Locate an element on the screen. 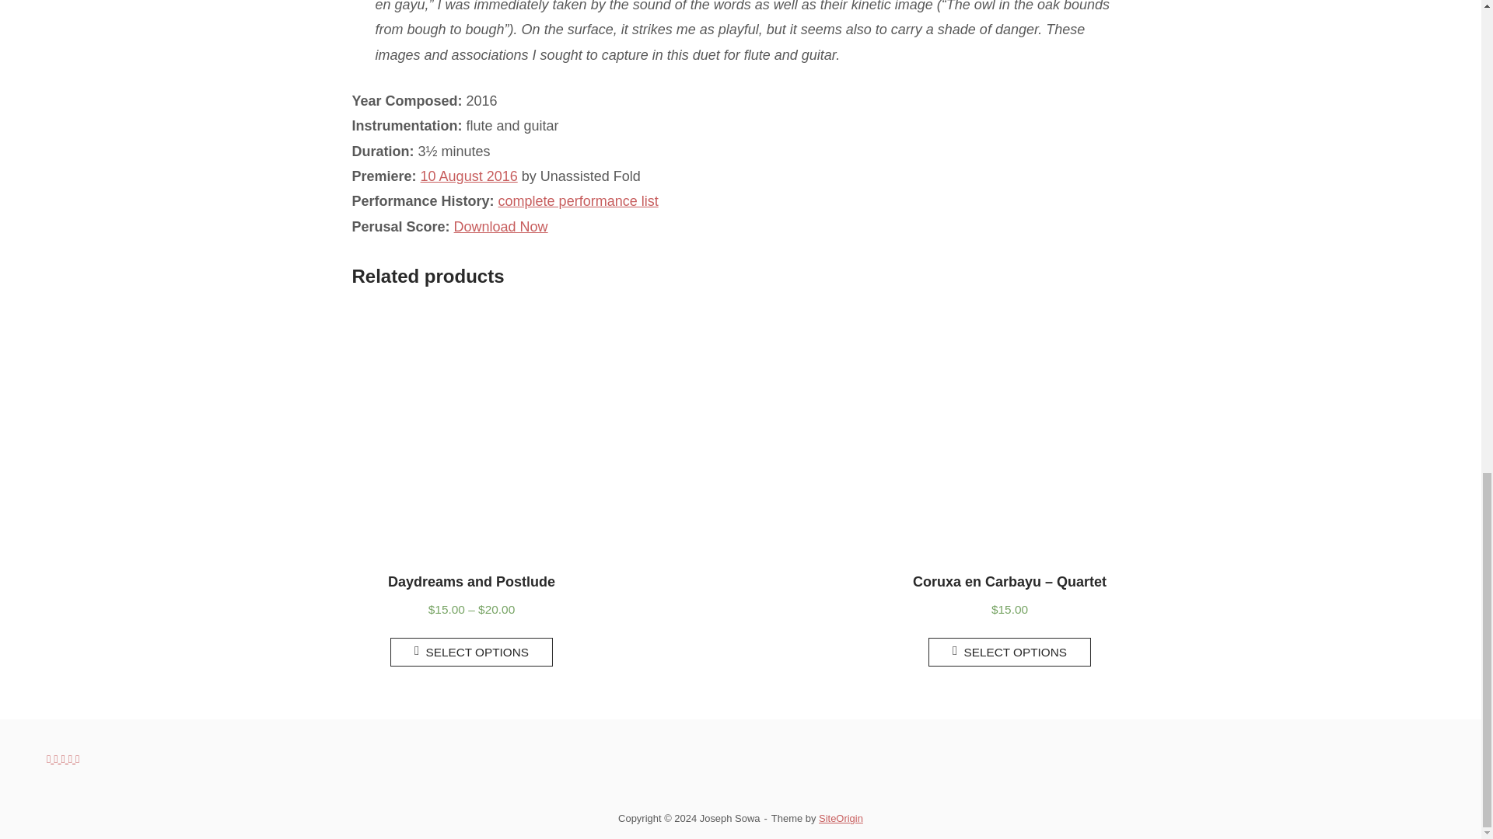 The width and height of the screenshot is (1493, 839). SELECT OPTIONS is located at coordinates (1009, 651).